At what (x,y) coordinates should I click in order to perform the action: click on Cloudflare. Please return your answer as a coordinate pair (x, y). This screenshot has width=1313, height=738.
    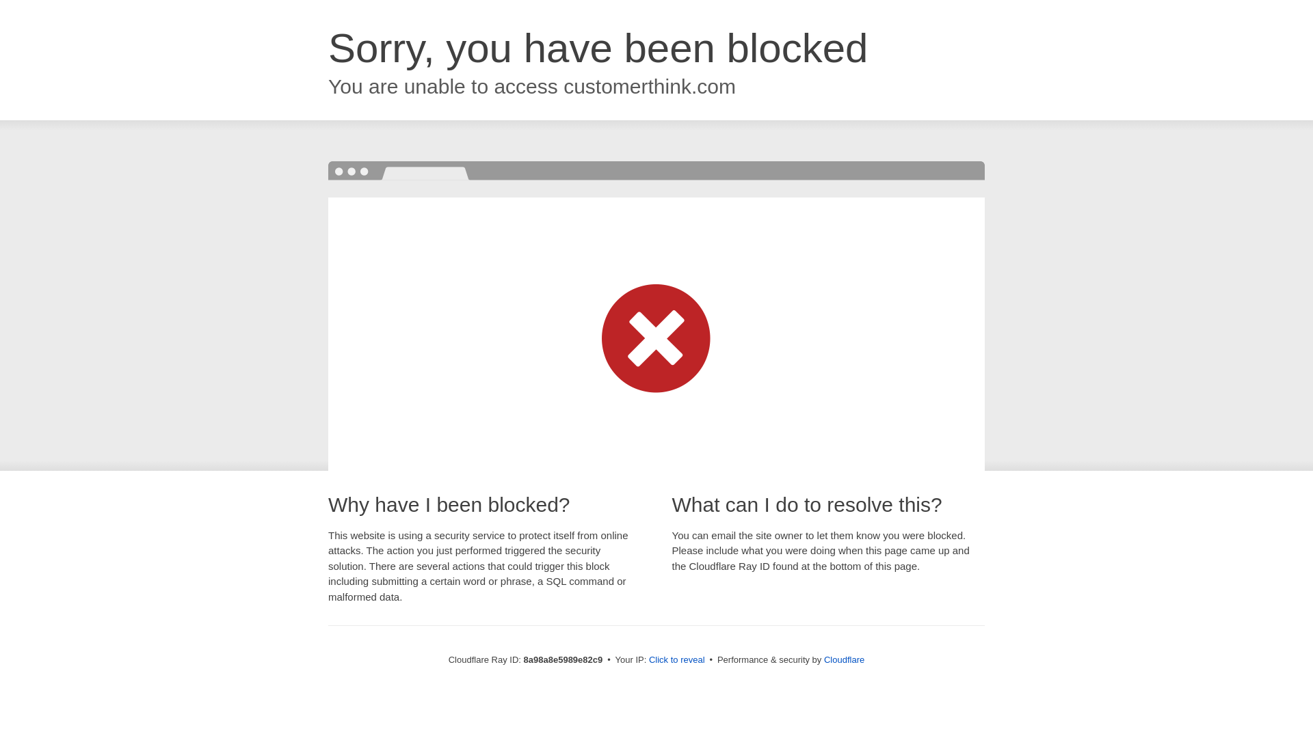
    Looking at the image, I should click on (844, 659).